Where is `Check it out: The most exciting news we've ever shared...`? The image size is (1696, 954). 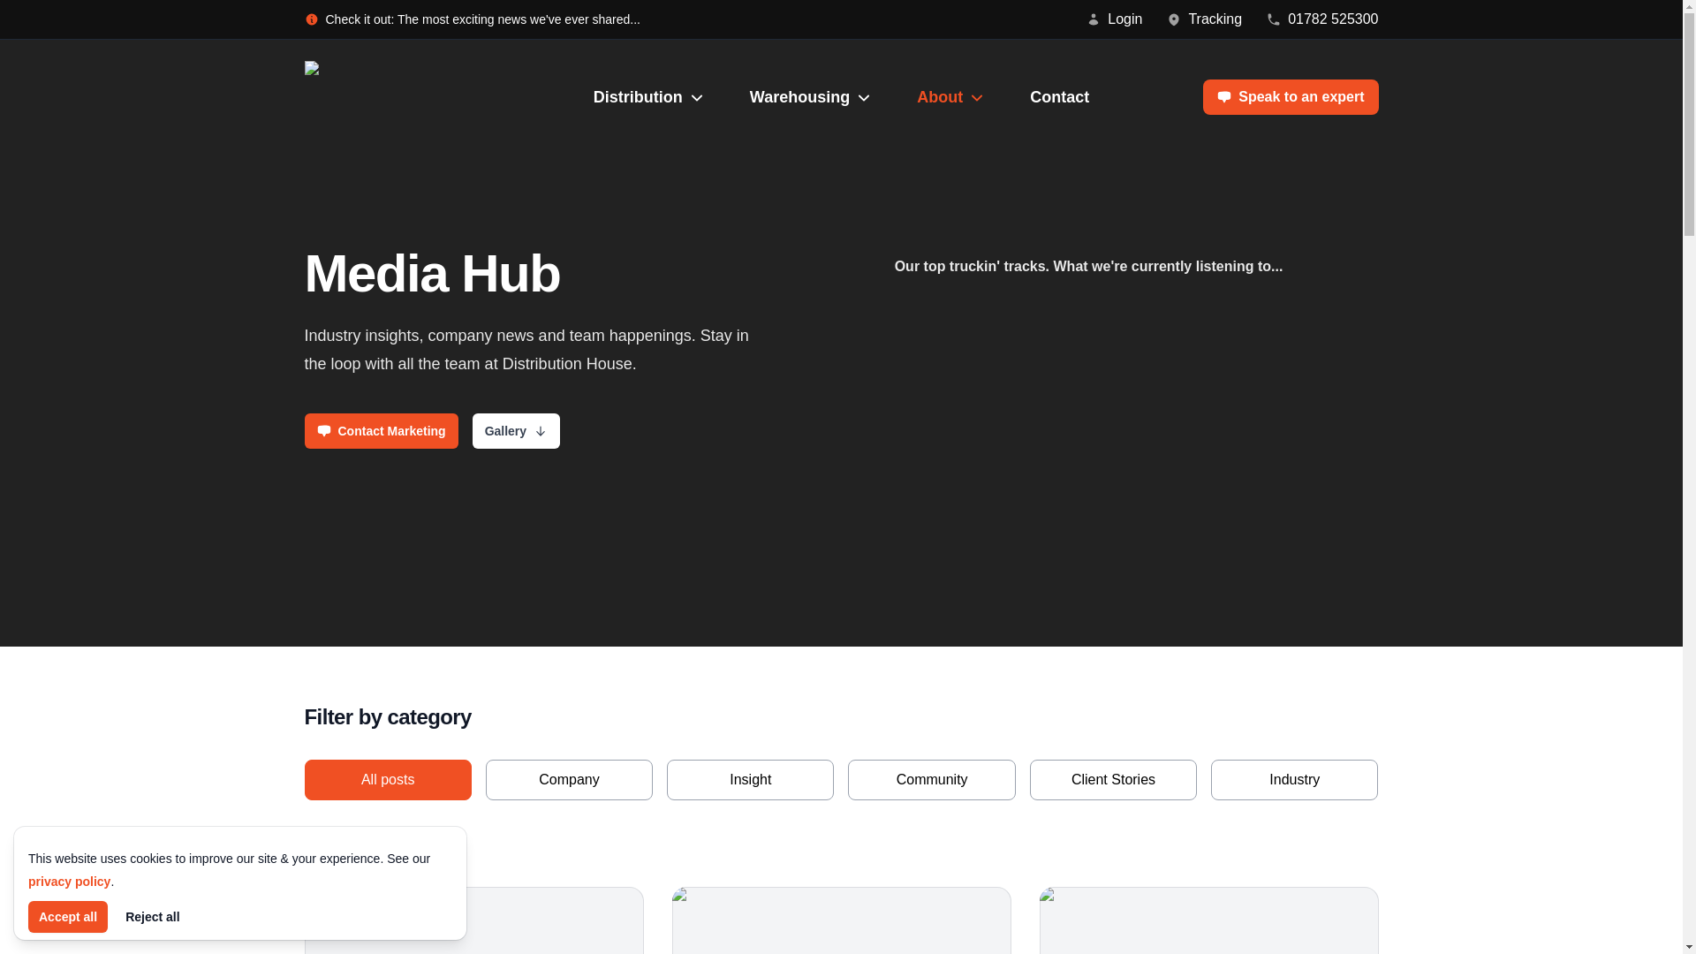 Check it out: The most exciting news we've ever shared... is located at coordinates (471, 19).